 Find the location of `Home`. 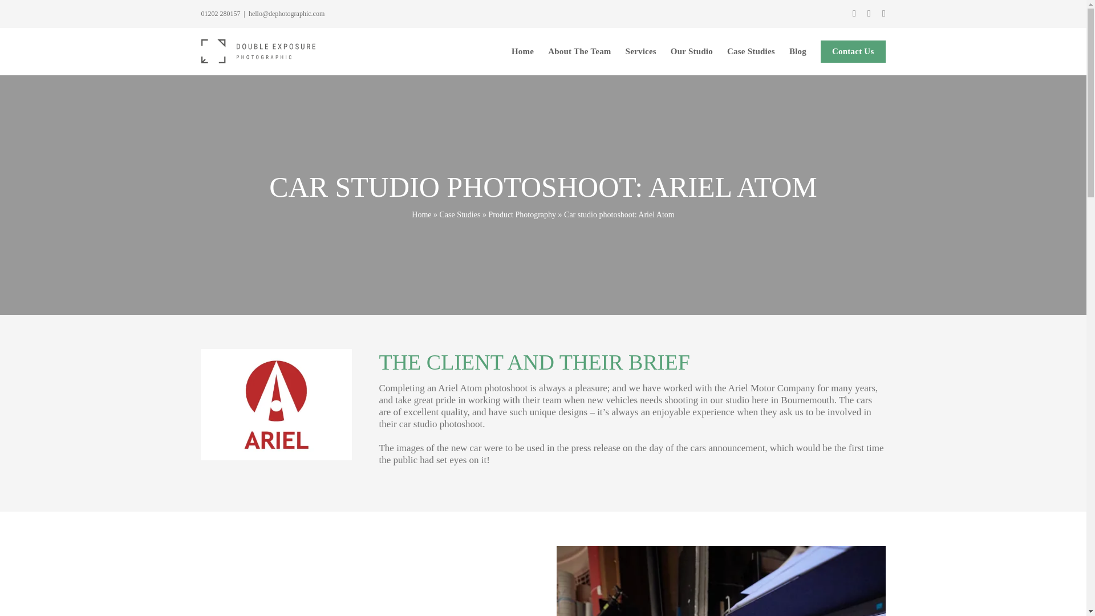

Home is located at coordinates (421, 214).